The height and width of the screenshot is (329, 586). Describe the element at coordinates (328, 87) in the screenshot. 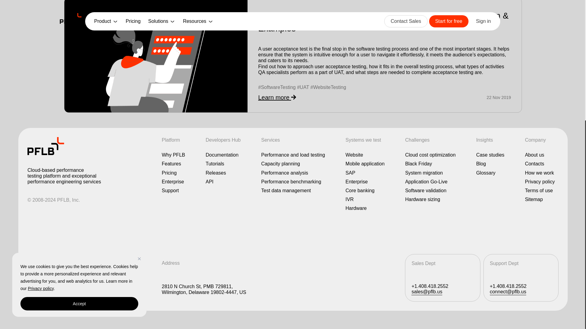

I see `WebsiteTesting Tag` at that location.